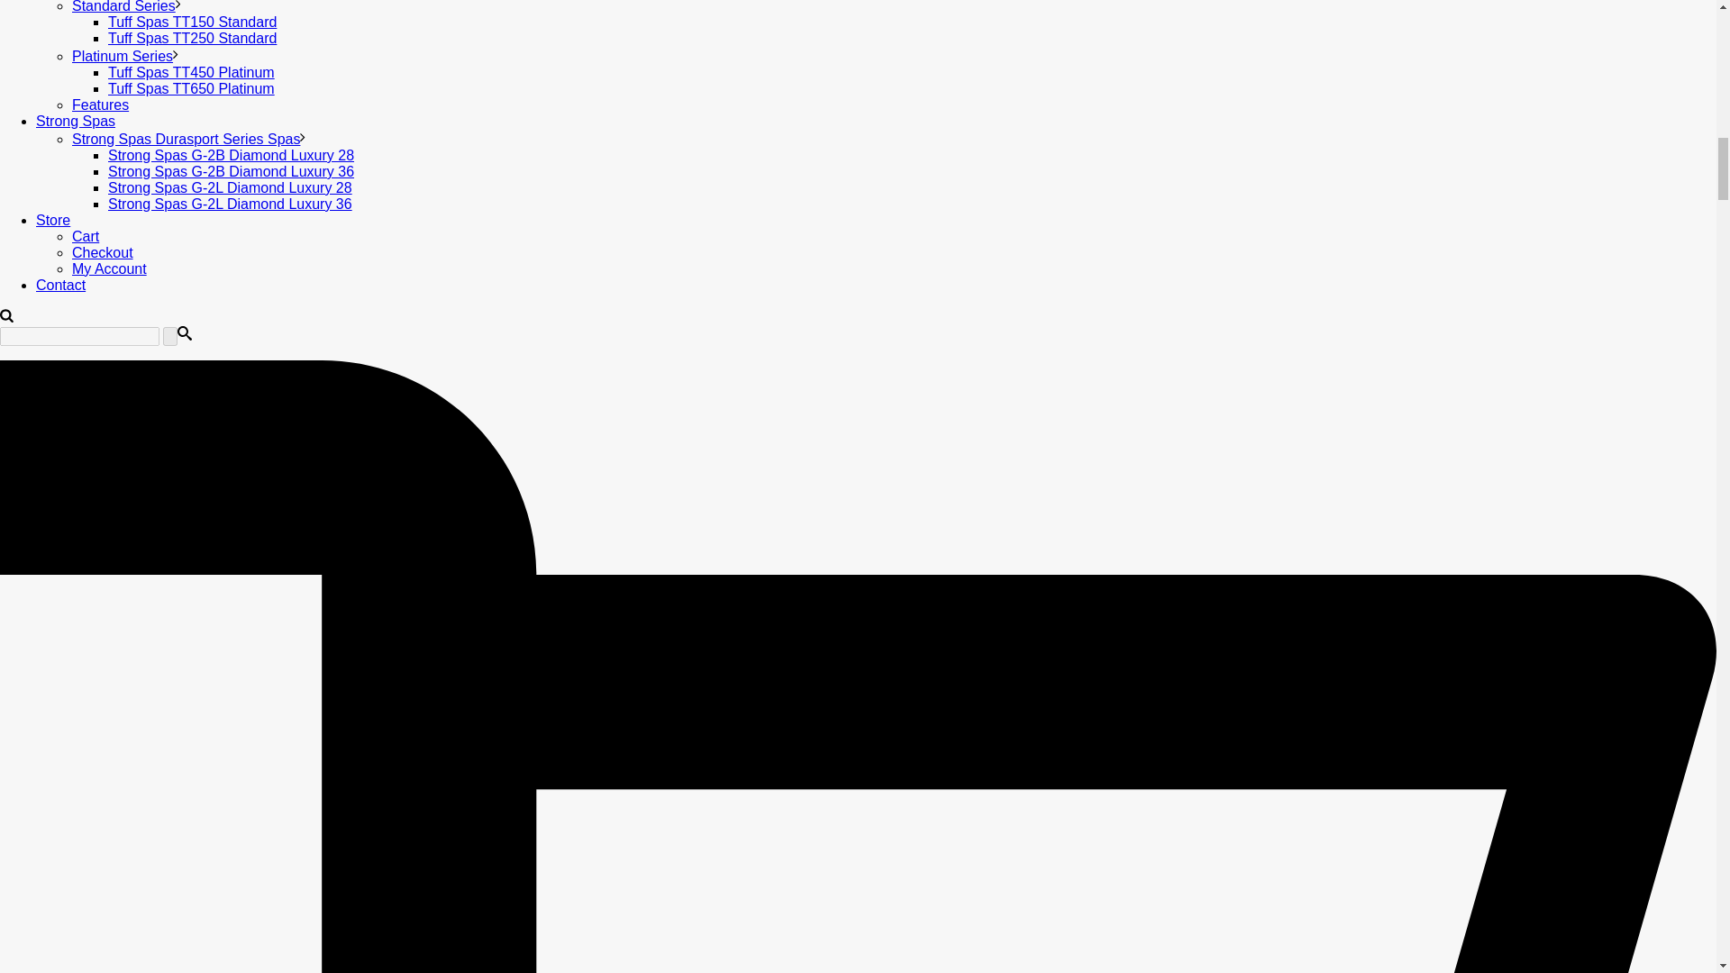 The width and height of the screenshot is (1730, 973). I want to click on Store, so click(53, 220).